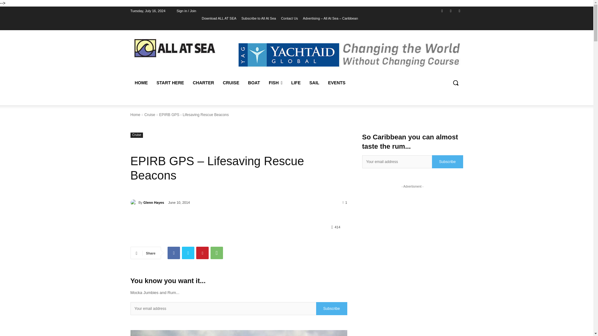 Image resolution: width=598 pixels, height=336 pixels. Describe the element at coordinates (451, 11) in the screenshot. I see `Instagram` at that location.